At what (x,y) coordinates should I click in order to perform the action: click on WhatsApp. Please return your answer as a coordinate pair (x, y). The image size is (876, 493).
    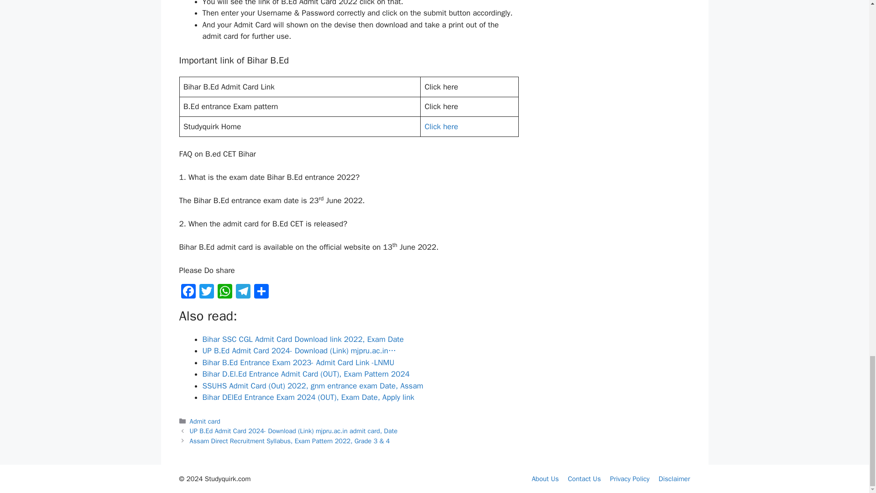
    Looking at the image, I should click on (224, 292).